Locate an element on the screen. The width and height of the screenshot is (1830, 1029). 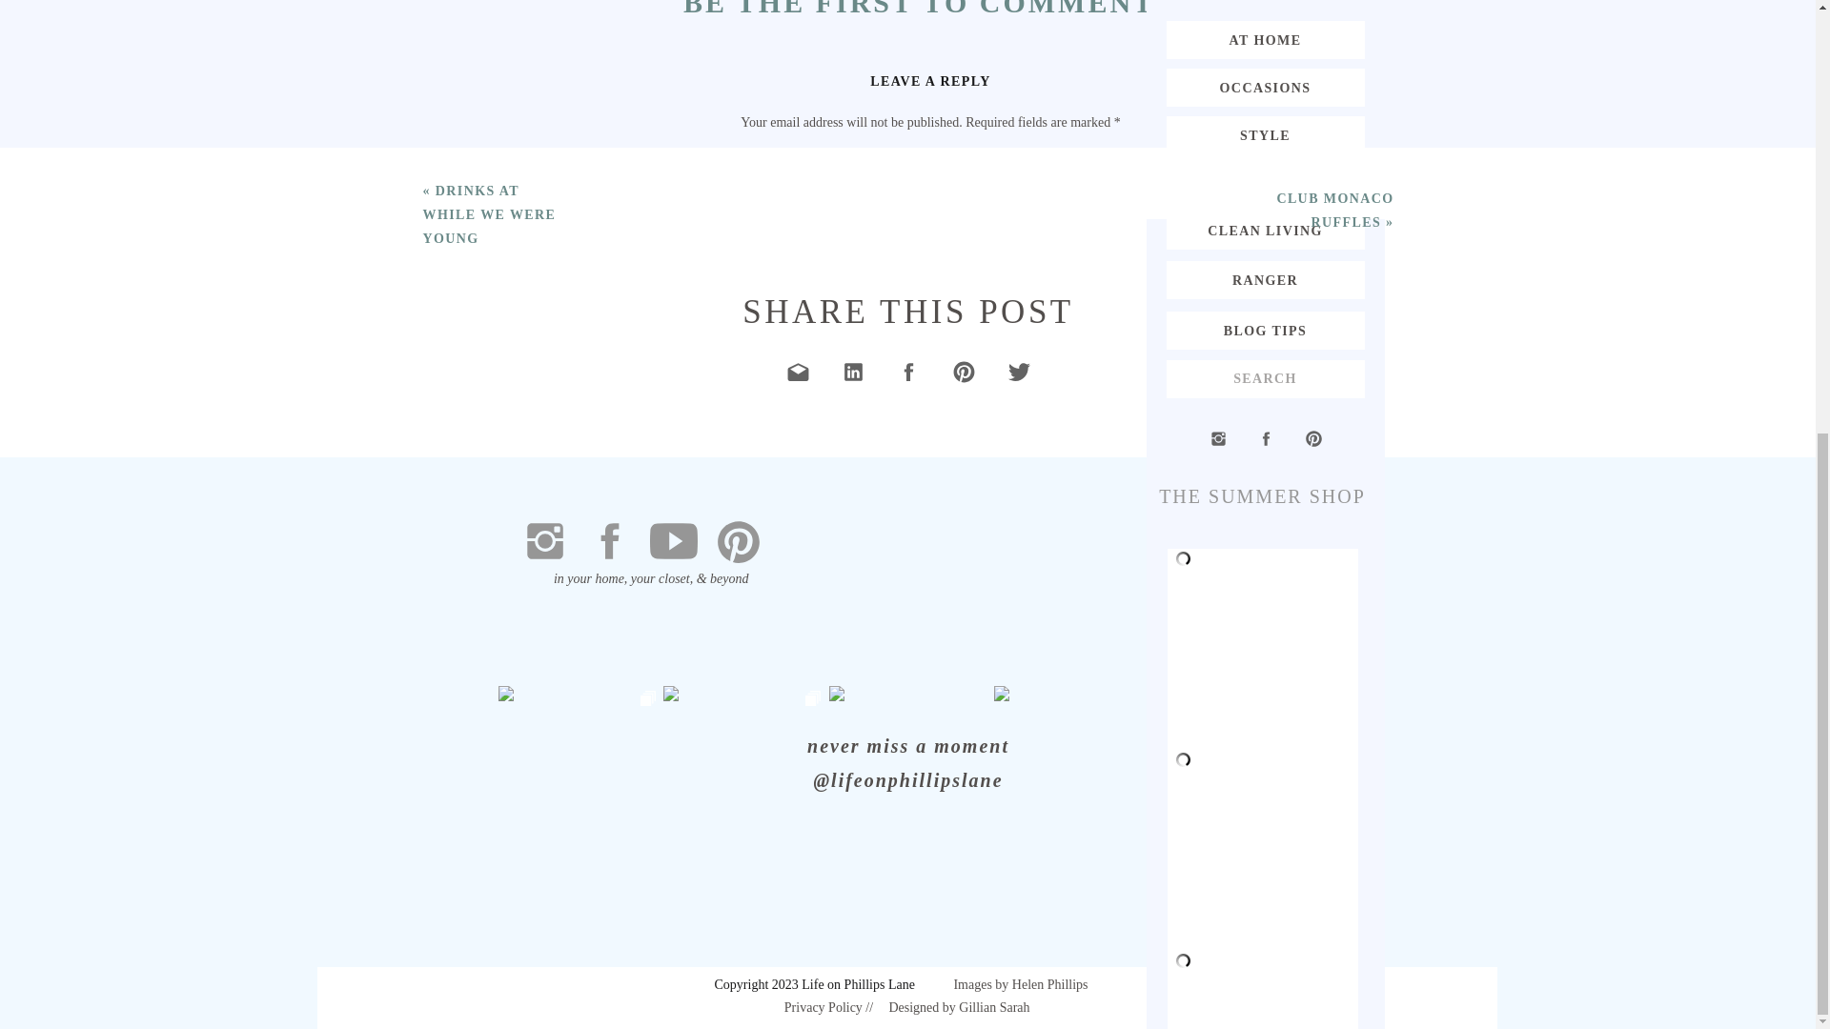
yes is located at coordinates (930, 579).